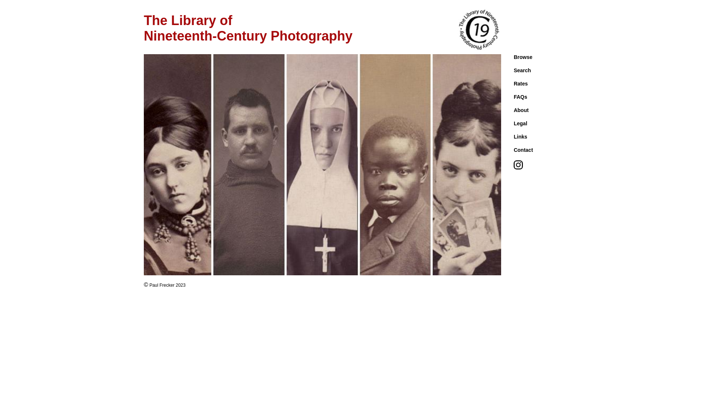 Image resolution: width=708 pixels, height=398 pixels. What do you see at coordinates (522, 70) in the screenshot?
I see `Search` at bounding box center [522, 70].